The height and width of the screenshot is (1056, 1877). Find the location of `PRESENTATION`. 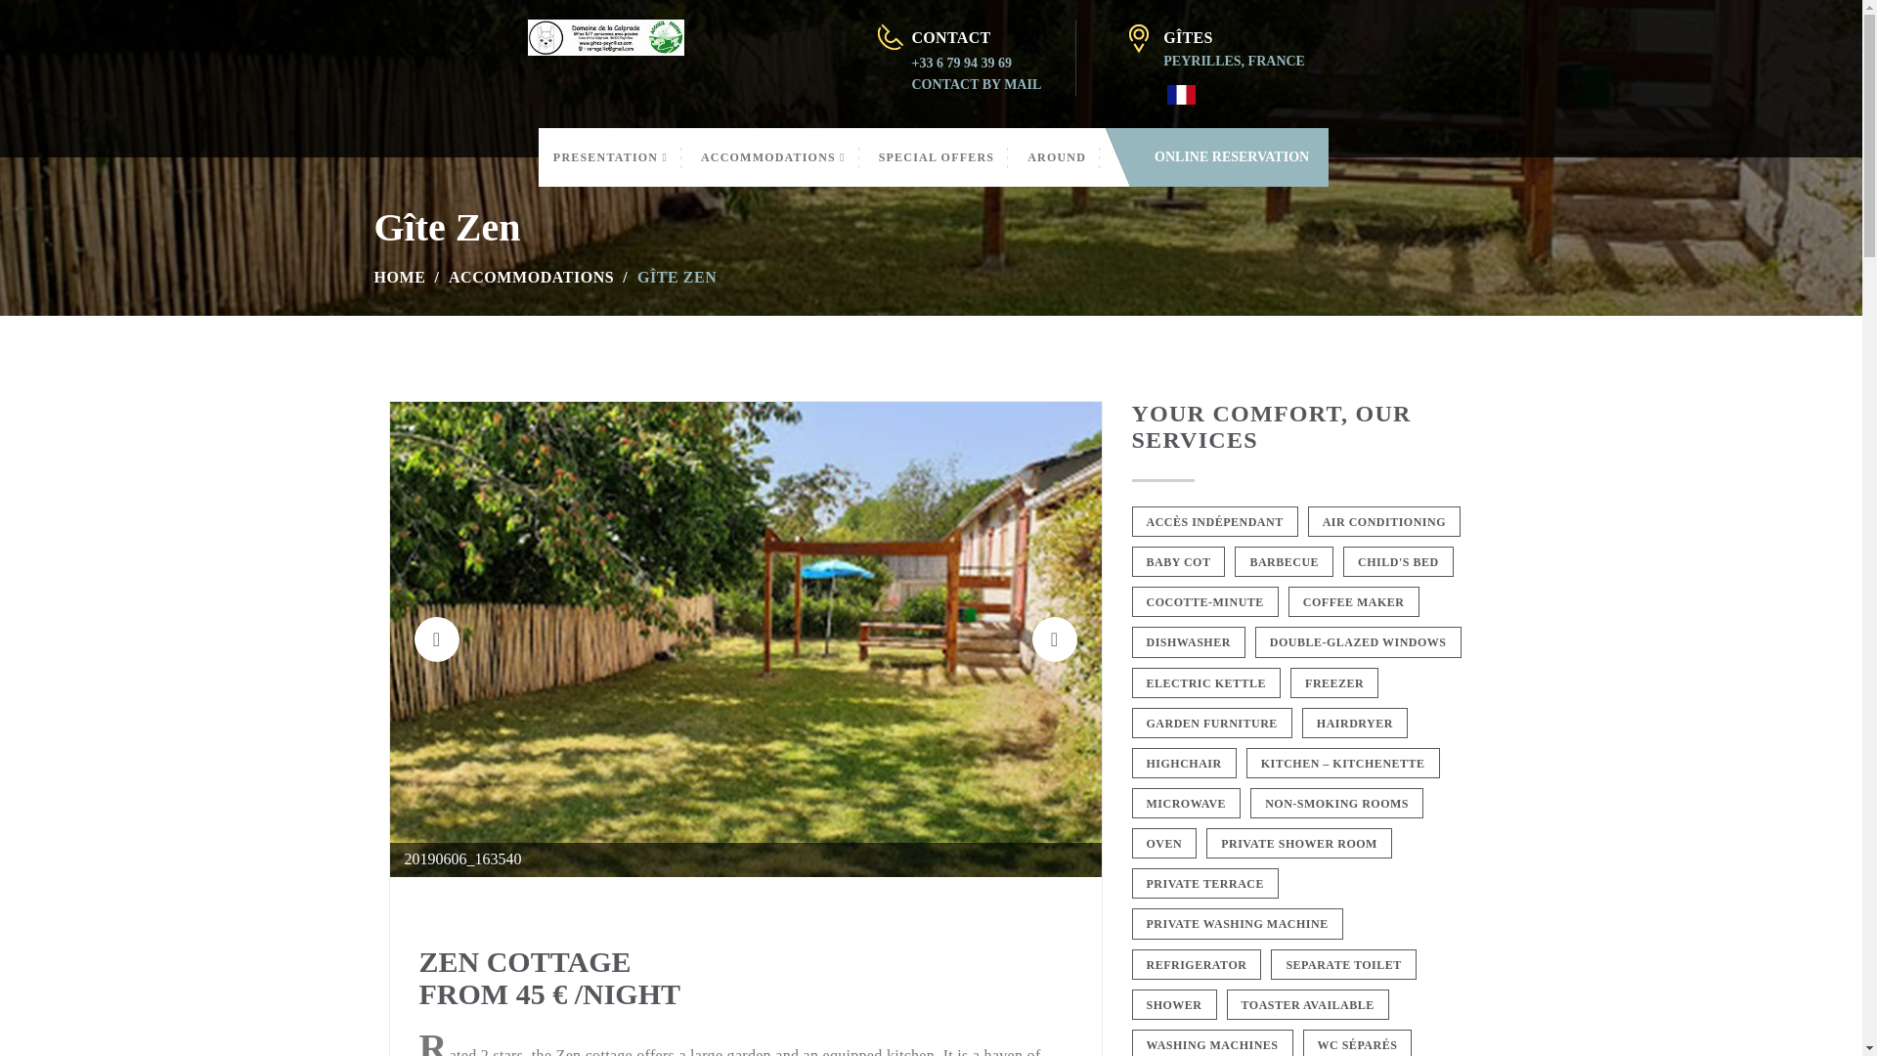

PRESENTATION is located at coordinates (610, 156).